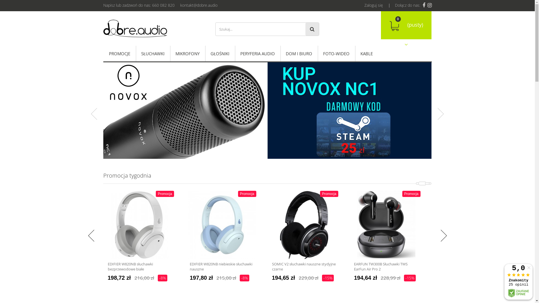 The image size is (539, 303). What do you see at coordinates (423, 6) in the screenshot?
I see `Dobre Audio Facebook` at bounding box center [423, 6].